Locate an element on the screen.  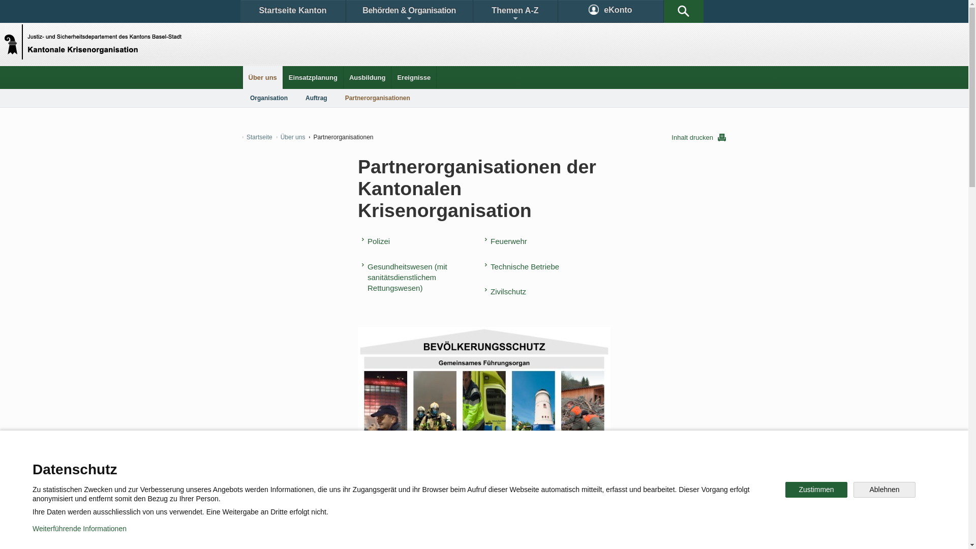
Auftrag is located at coordinates (316, 98).